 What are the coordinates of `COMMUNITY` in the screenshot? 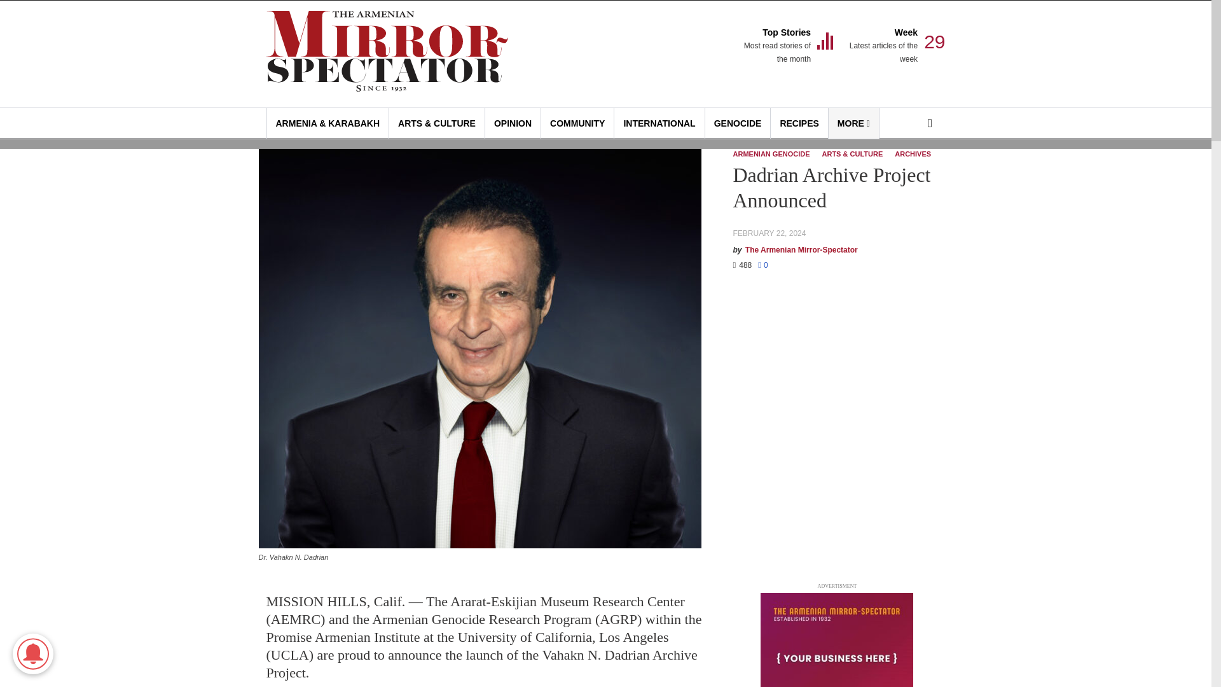 It's located at (738, 123).